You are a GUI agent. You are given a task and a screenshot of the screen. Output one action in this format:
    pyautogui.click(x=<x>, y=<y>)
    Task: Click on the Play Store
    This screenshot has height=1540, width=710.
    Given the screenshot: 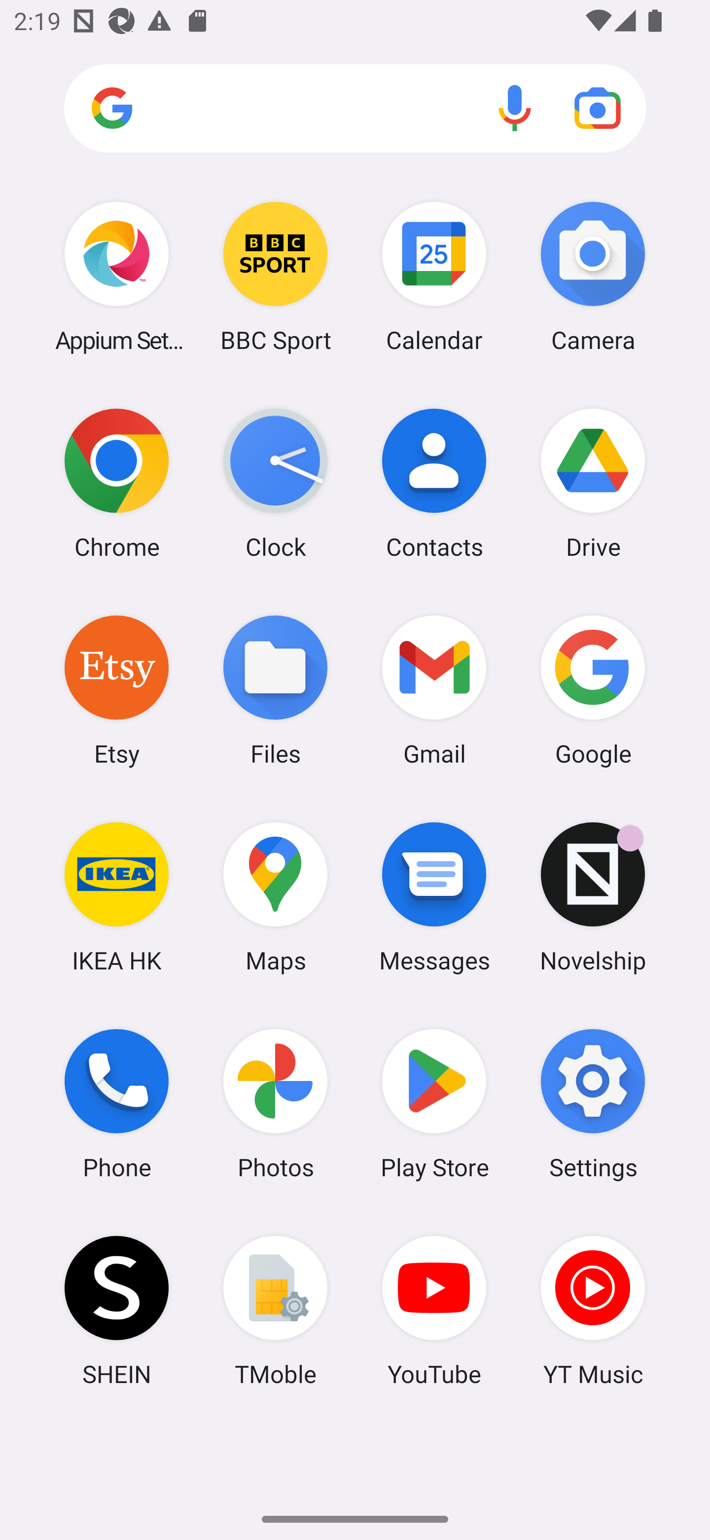 What is the action you would take?
    pyautogui.click(x=434, y=1104)
    